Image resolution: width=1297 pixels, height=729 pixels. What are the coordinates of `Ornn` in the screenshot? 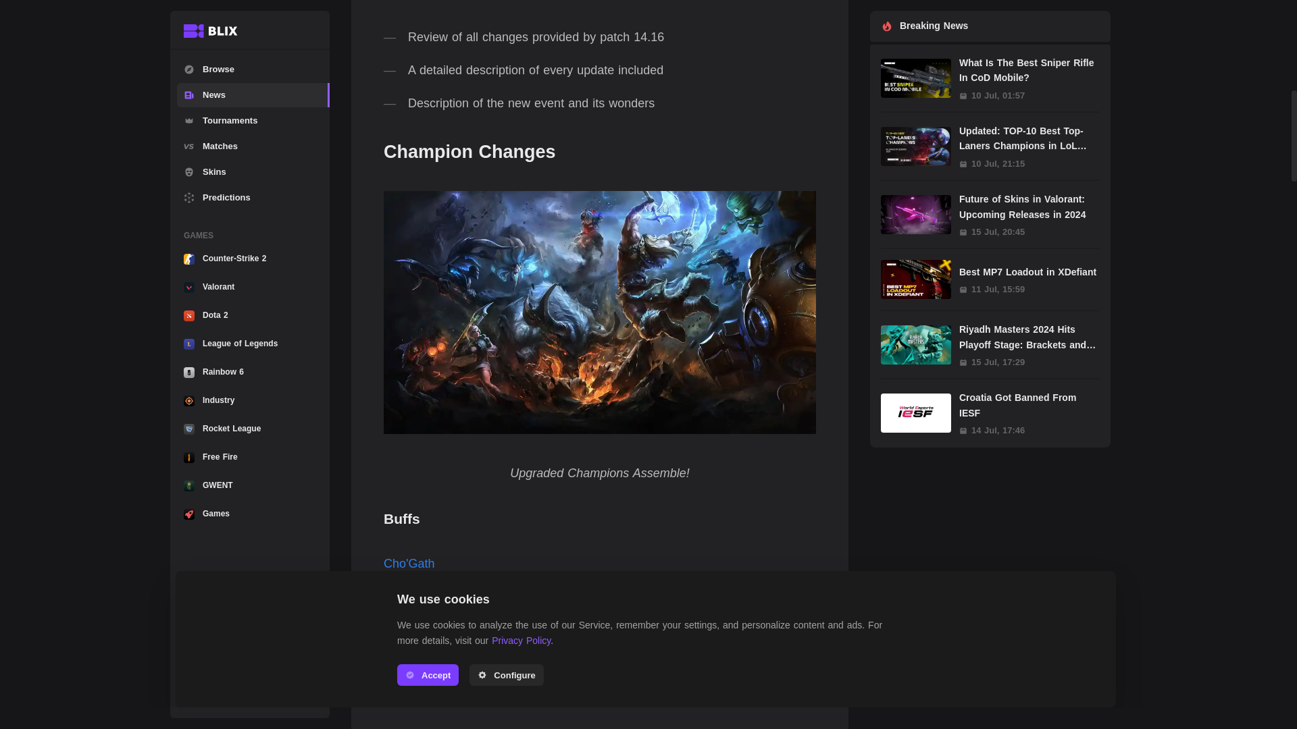 It's located at (397, 651).